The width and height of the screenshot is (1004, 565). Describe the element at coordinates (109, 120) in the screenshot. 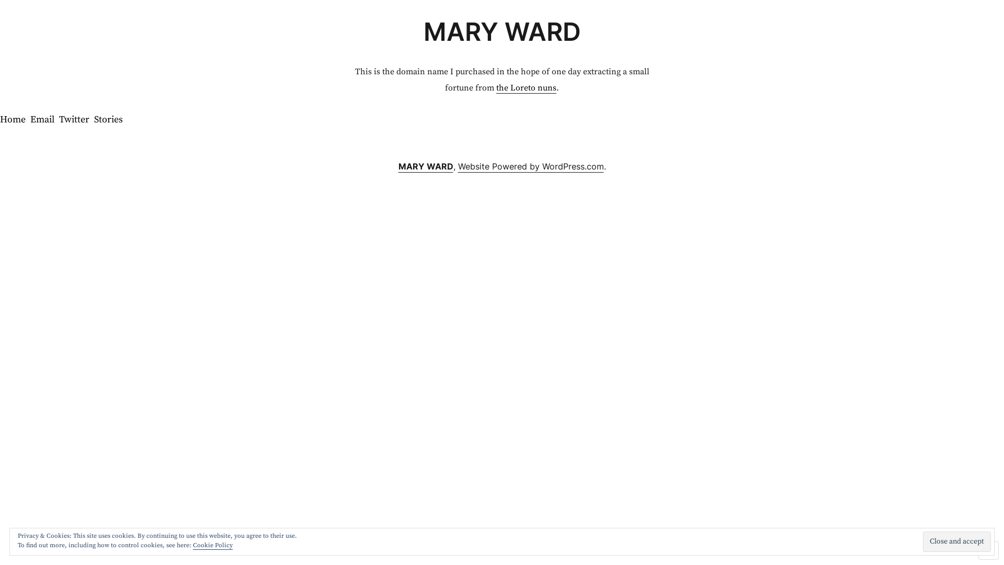

I see `Stories` at that location.